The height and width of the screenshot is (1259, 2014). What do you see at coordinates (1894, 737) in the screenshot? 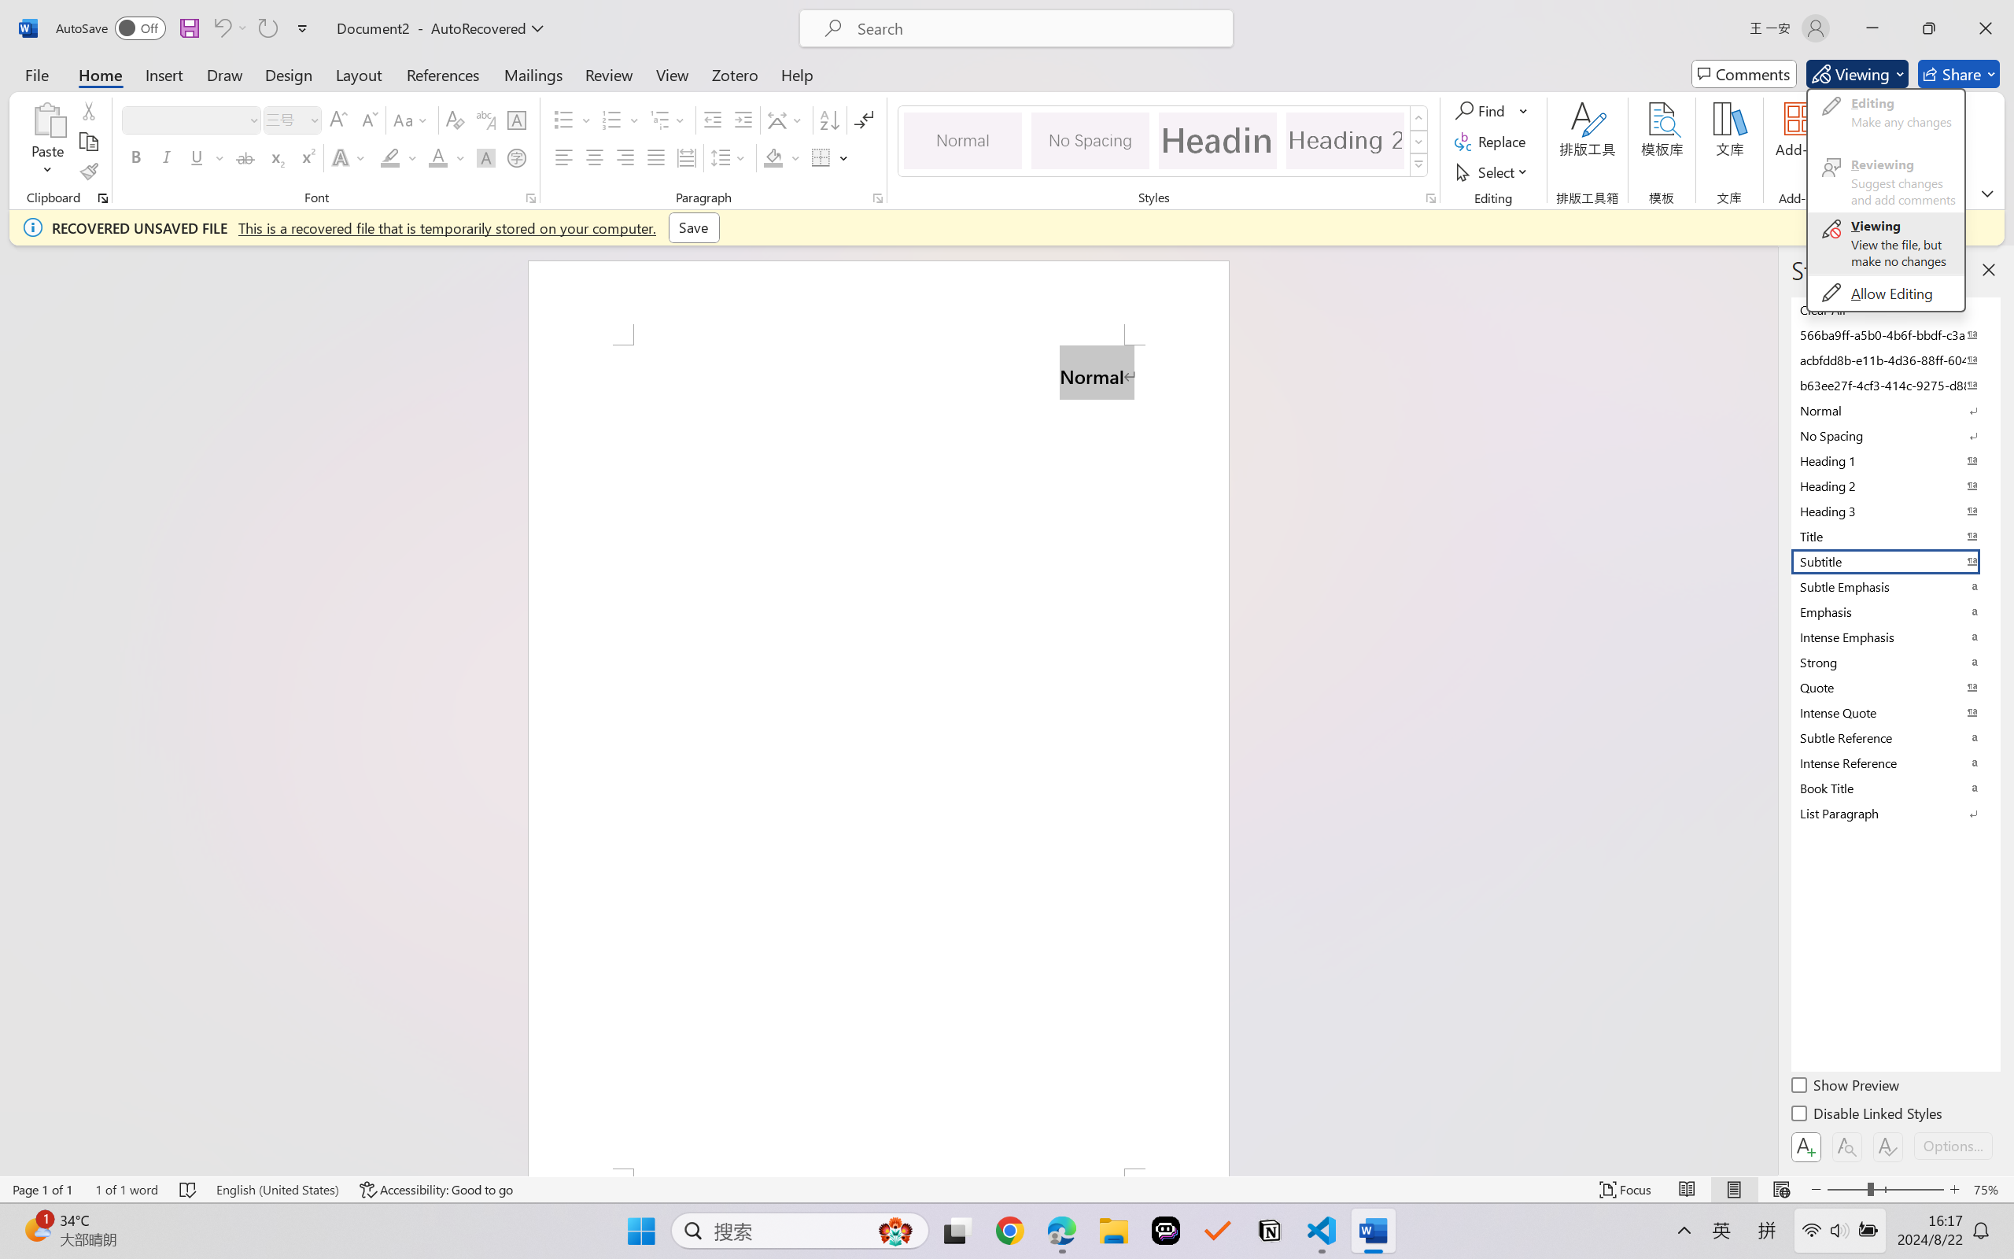
I see `Subtle Reference` at bounding box center [1894, 737].